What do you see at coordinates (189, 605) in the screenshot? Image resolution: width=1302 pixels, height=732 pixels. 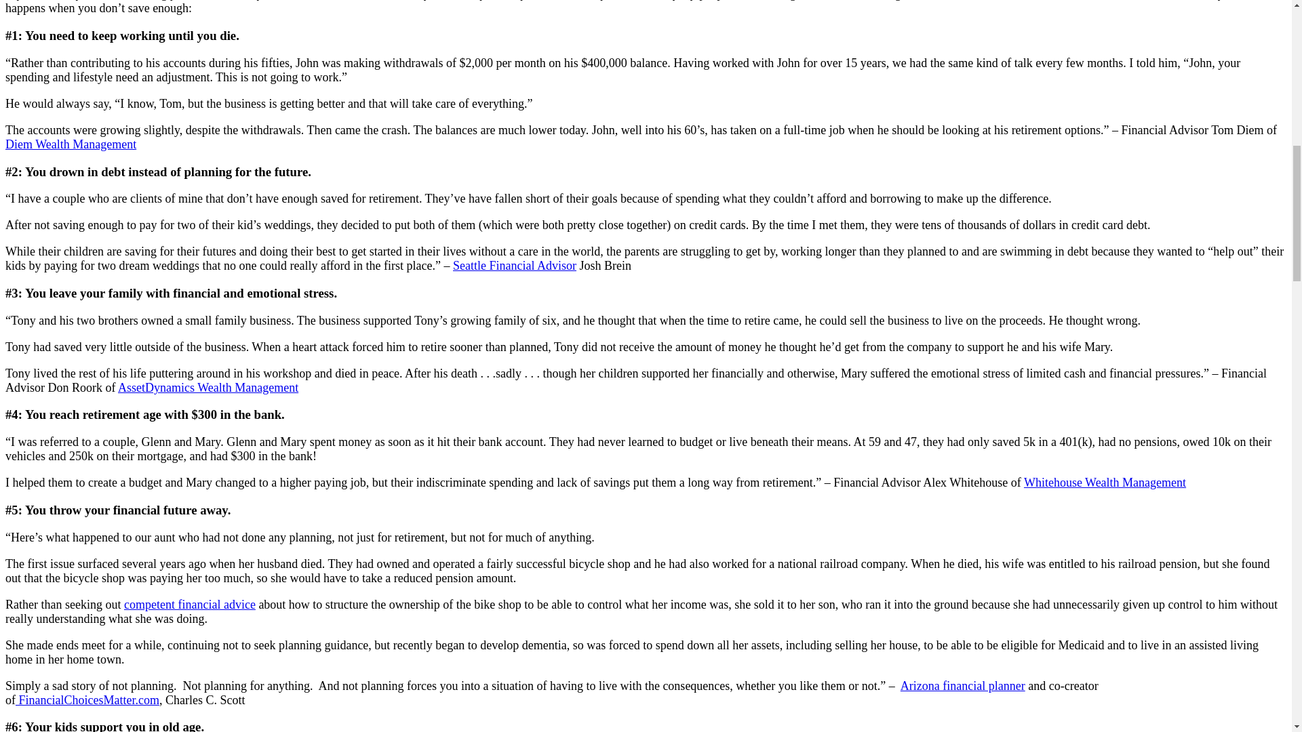 I see `competent financial advice` at bounding box center [189, 605].